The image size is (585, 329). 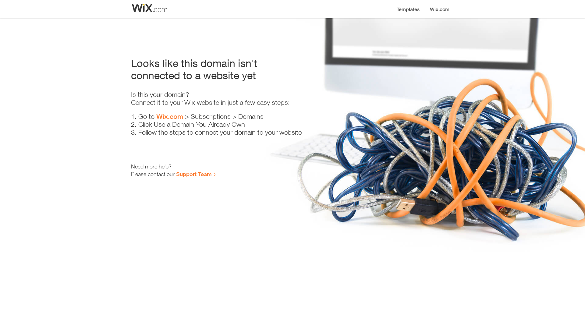 I want to click on Wix.com, so click(x=170, y=116).